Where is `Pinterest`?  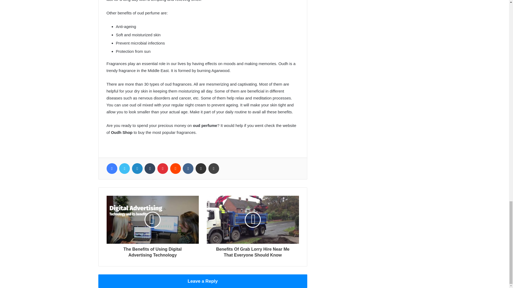
Pinterest is located at coordinates (163, 169).